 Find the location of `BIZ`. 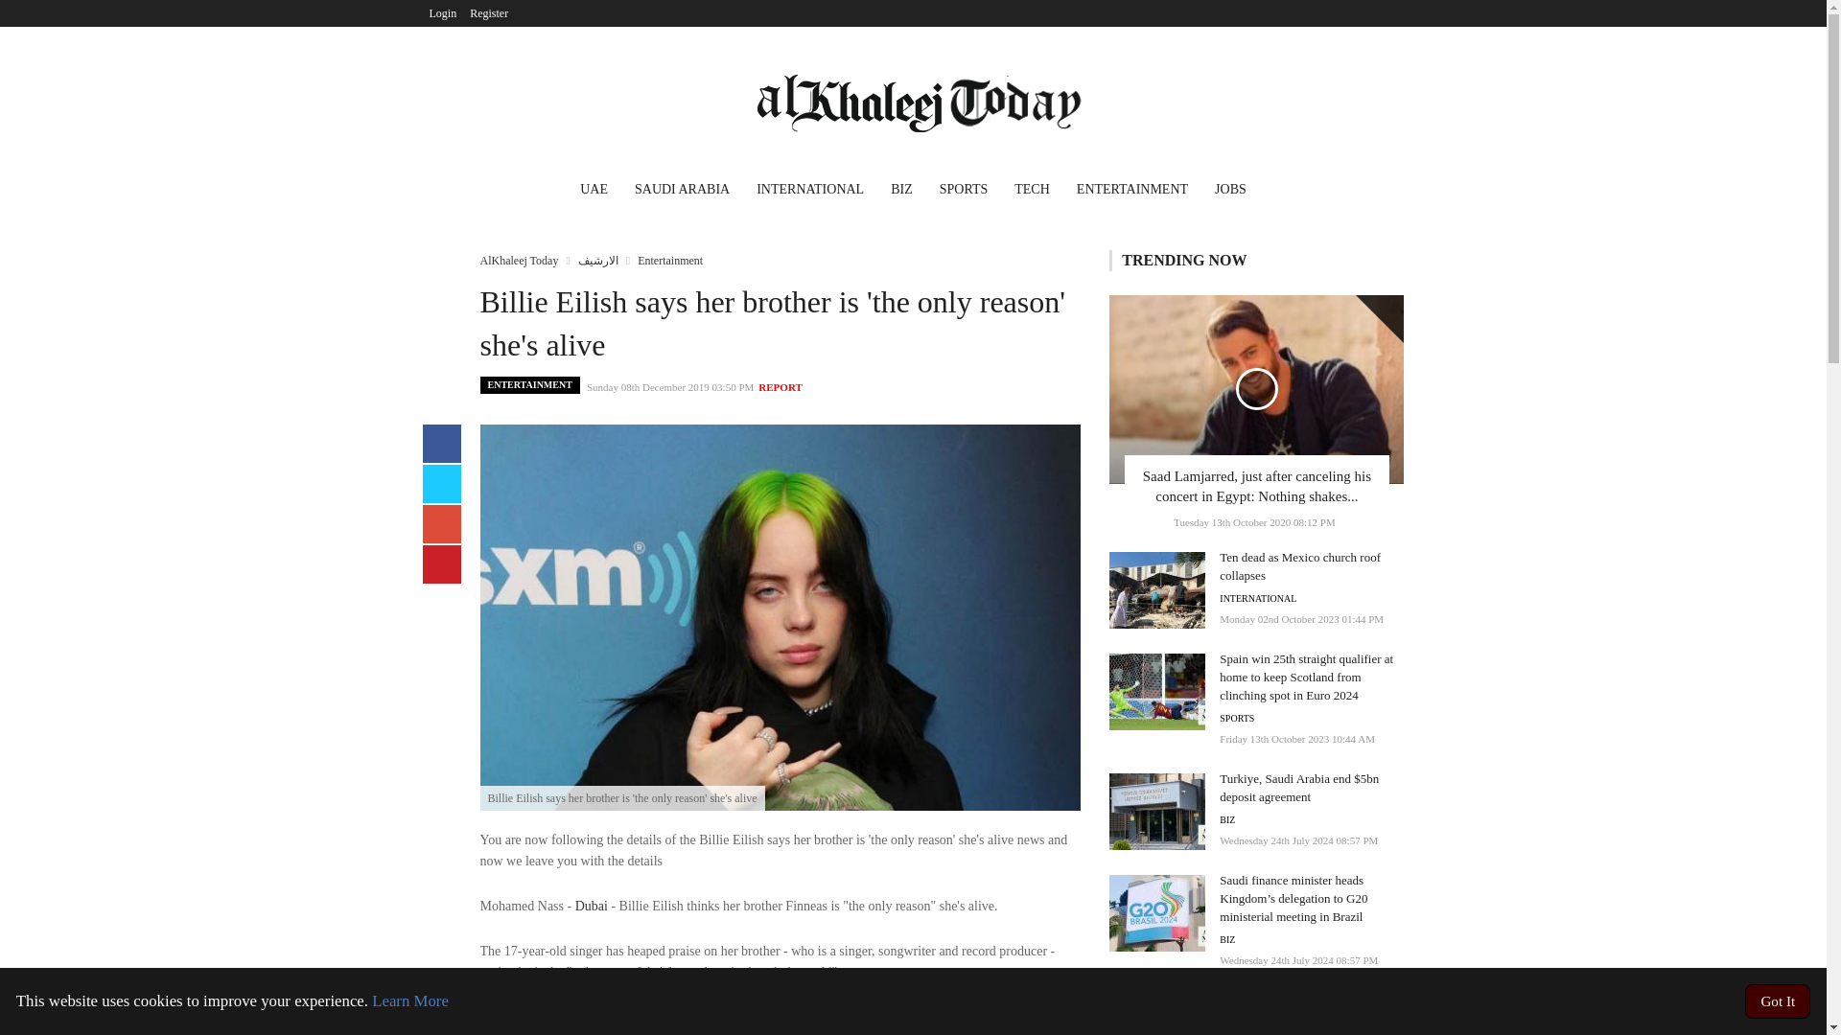

BIZ is located at coordinates (901, 192).